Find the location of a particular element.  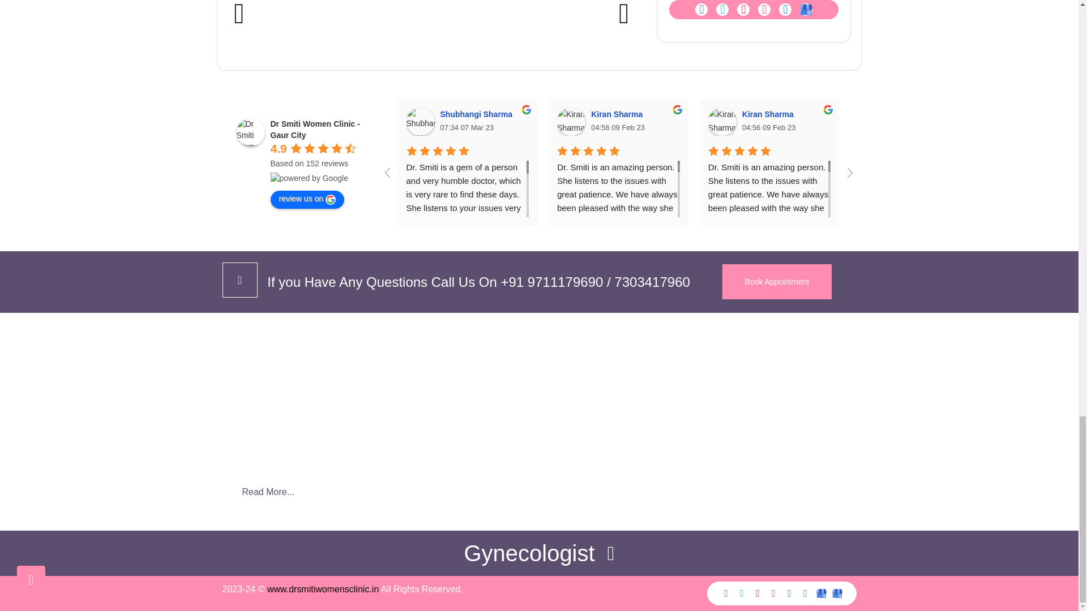

Kiran Sharma is located at coordinates (571, 121).